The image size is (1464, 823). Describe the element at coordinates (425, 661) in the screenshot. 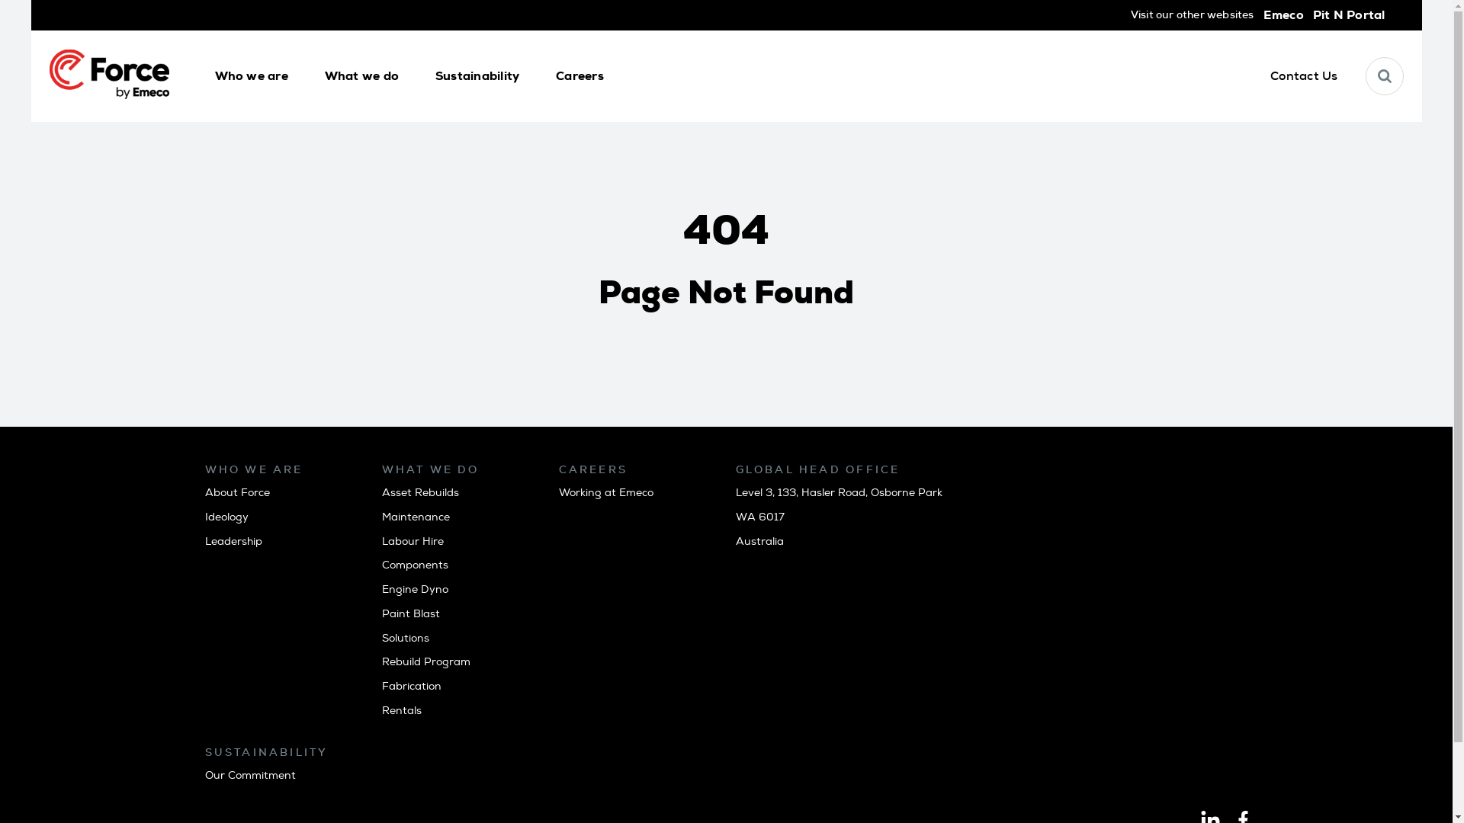

I see `Rebuild Program` at that location.